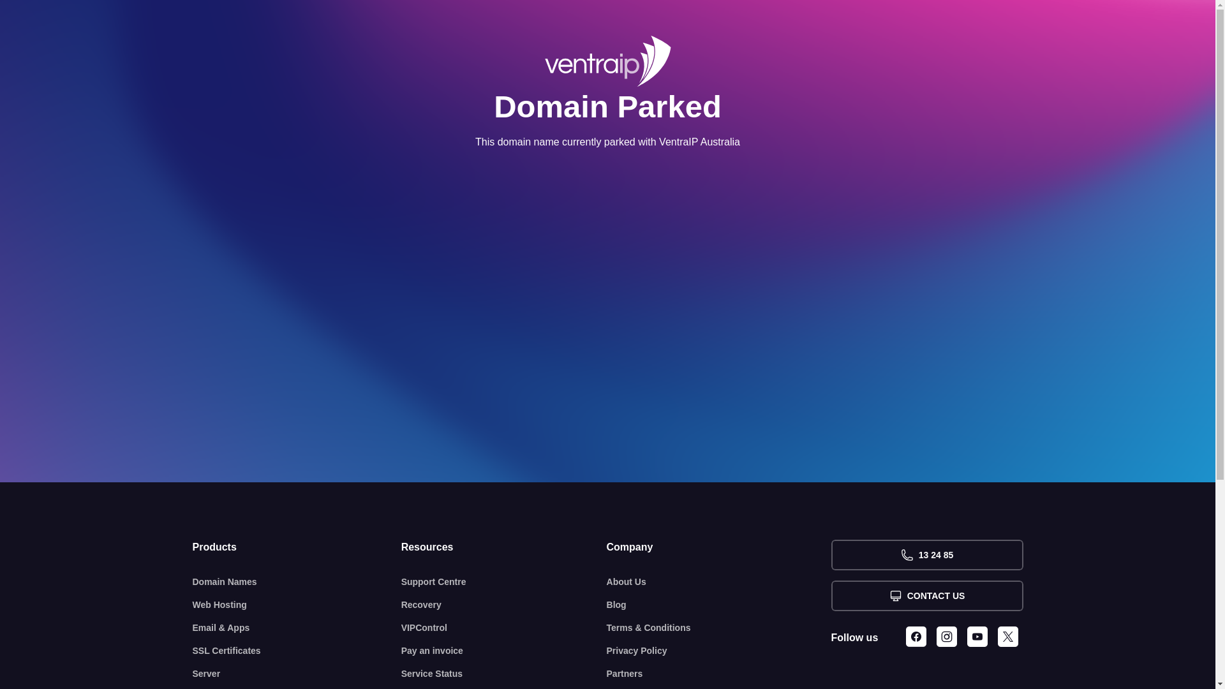  What do you see at coordinates (504, 651) in the screenshot?
I see `Pay an invoice` at bounding box center [504, 651].